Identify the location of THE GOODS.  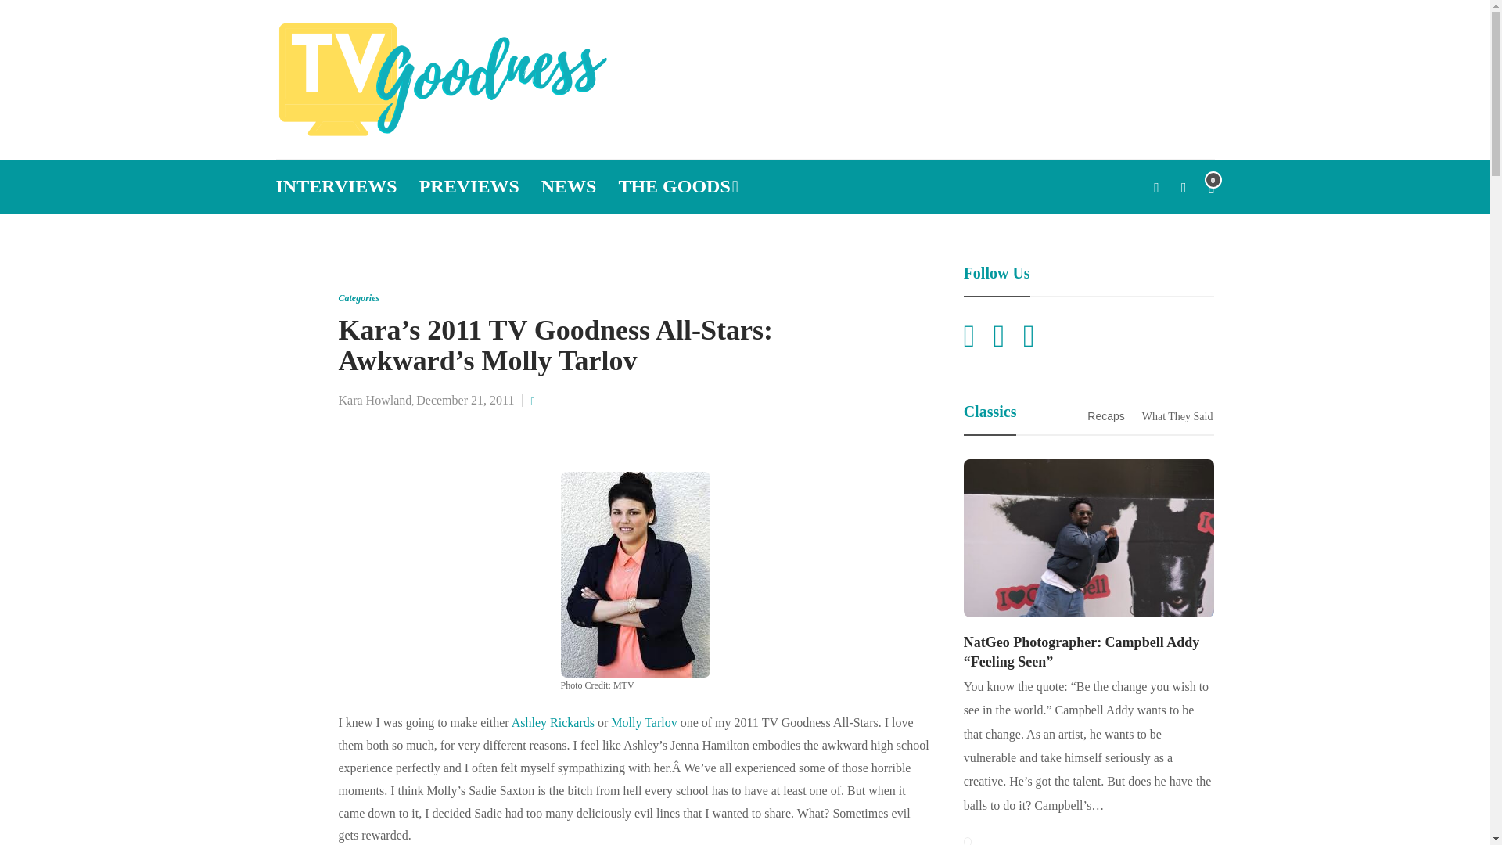
(677, 187).